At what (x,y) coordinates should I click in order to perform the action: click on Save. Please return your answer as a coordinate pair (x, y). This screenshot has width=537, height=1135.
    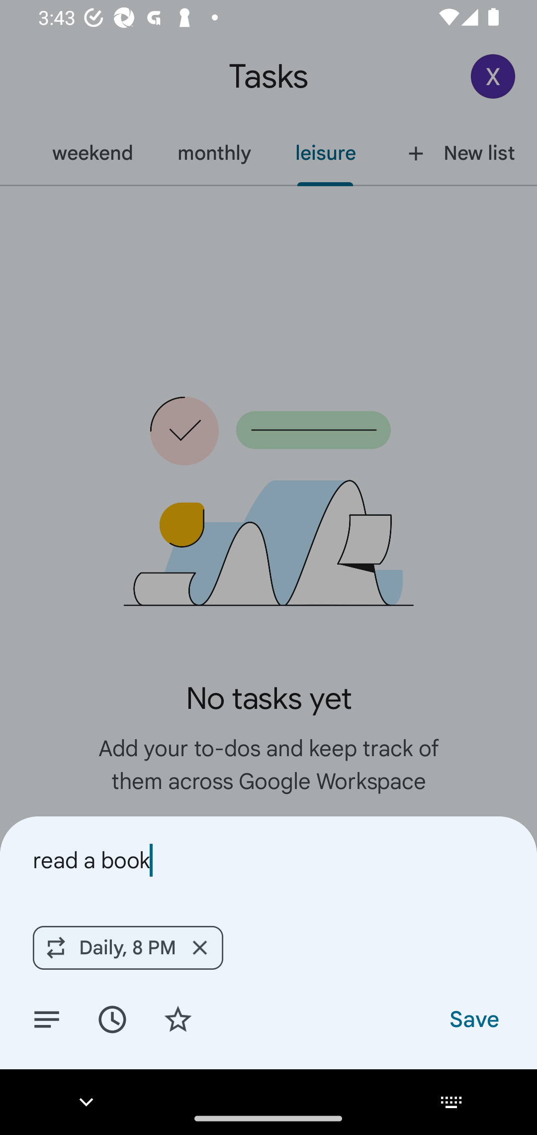
    Looking at the image, I should click on (473, 1019).